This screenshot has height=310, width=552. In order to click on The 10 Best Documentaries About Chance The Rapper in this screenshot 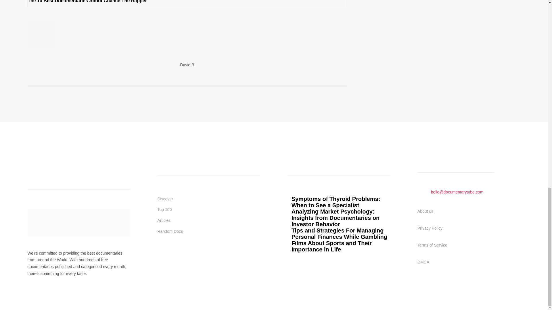, I will do `click(87, 1)`.